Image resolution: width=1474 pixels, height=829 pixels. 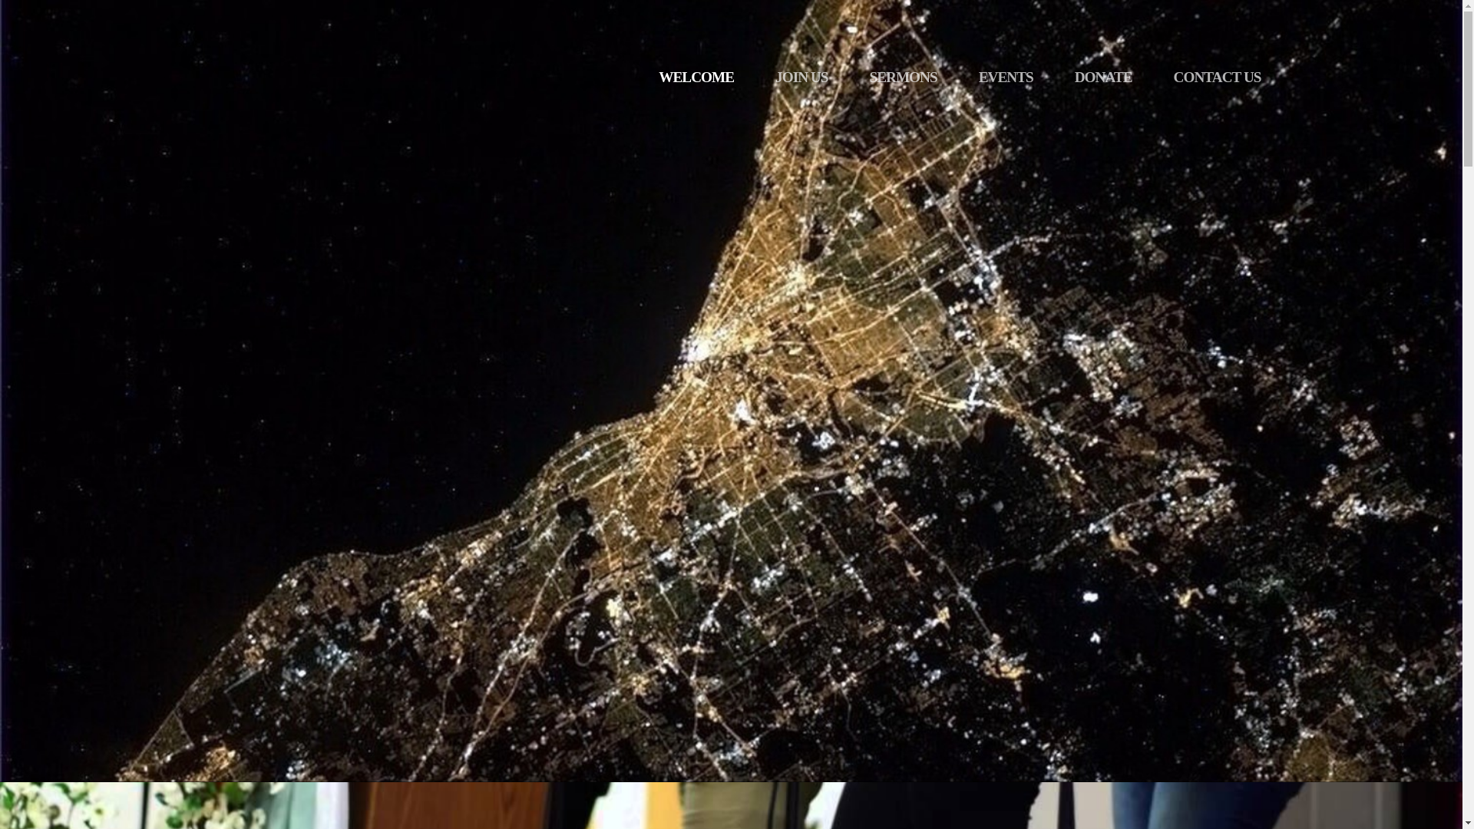 What do you see at coordinates (1218, 77) in the screenshot?
I see `CONTACT US` at bounding box center [1218, 77].